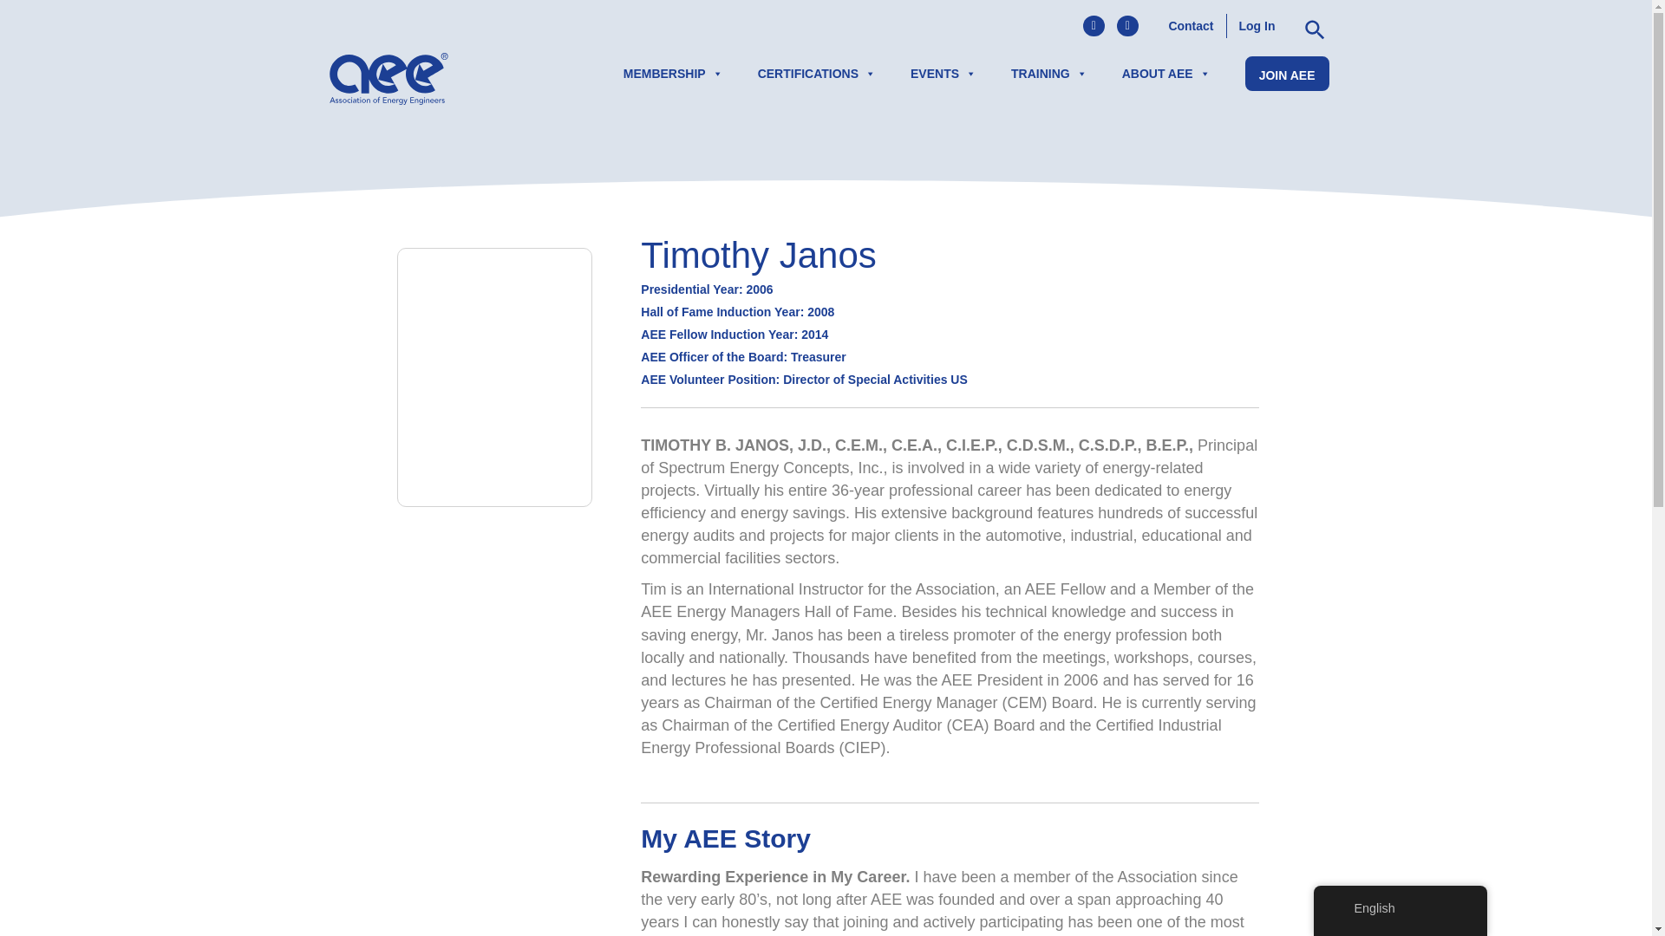 The image size is (1665, 936). What do you see at coordinates (1256, 26) in the screenshot?
I see `Log In` at bounding box center [1256, 26].